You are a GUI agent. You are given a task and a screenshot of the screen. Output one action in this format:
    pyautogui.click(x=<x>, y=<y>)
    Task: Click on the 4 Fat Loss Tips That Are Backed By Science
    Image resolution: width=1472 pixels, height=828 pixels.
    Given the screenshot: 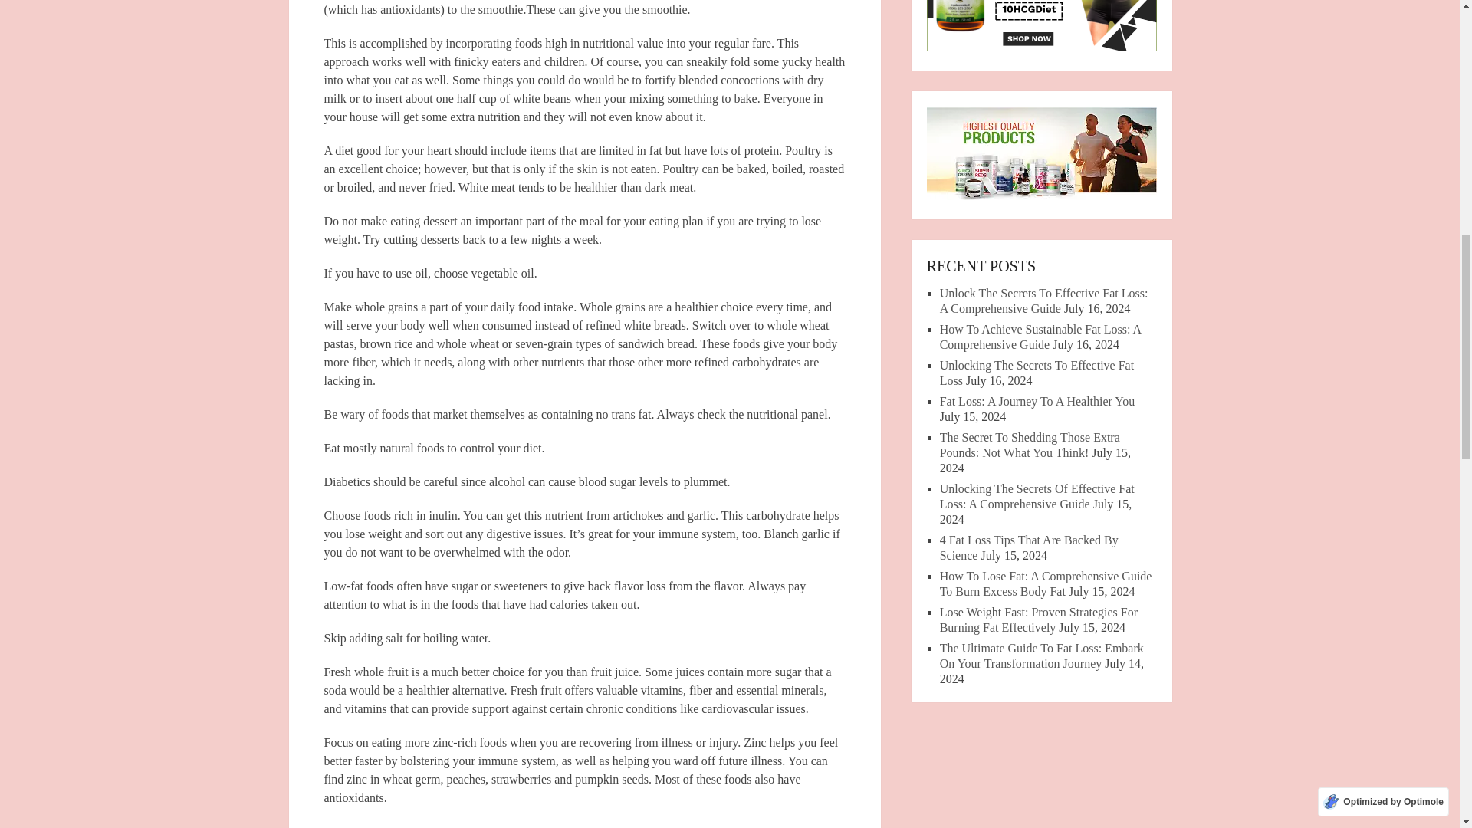 What is the action you would take?
    pyautogui.click(x=1029, y=547)
    